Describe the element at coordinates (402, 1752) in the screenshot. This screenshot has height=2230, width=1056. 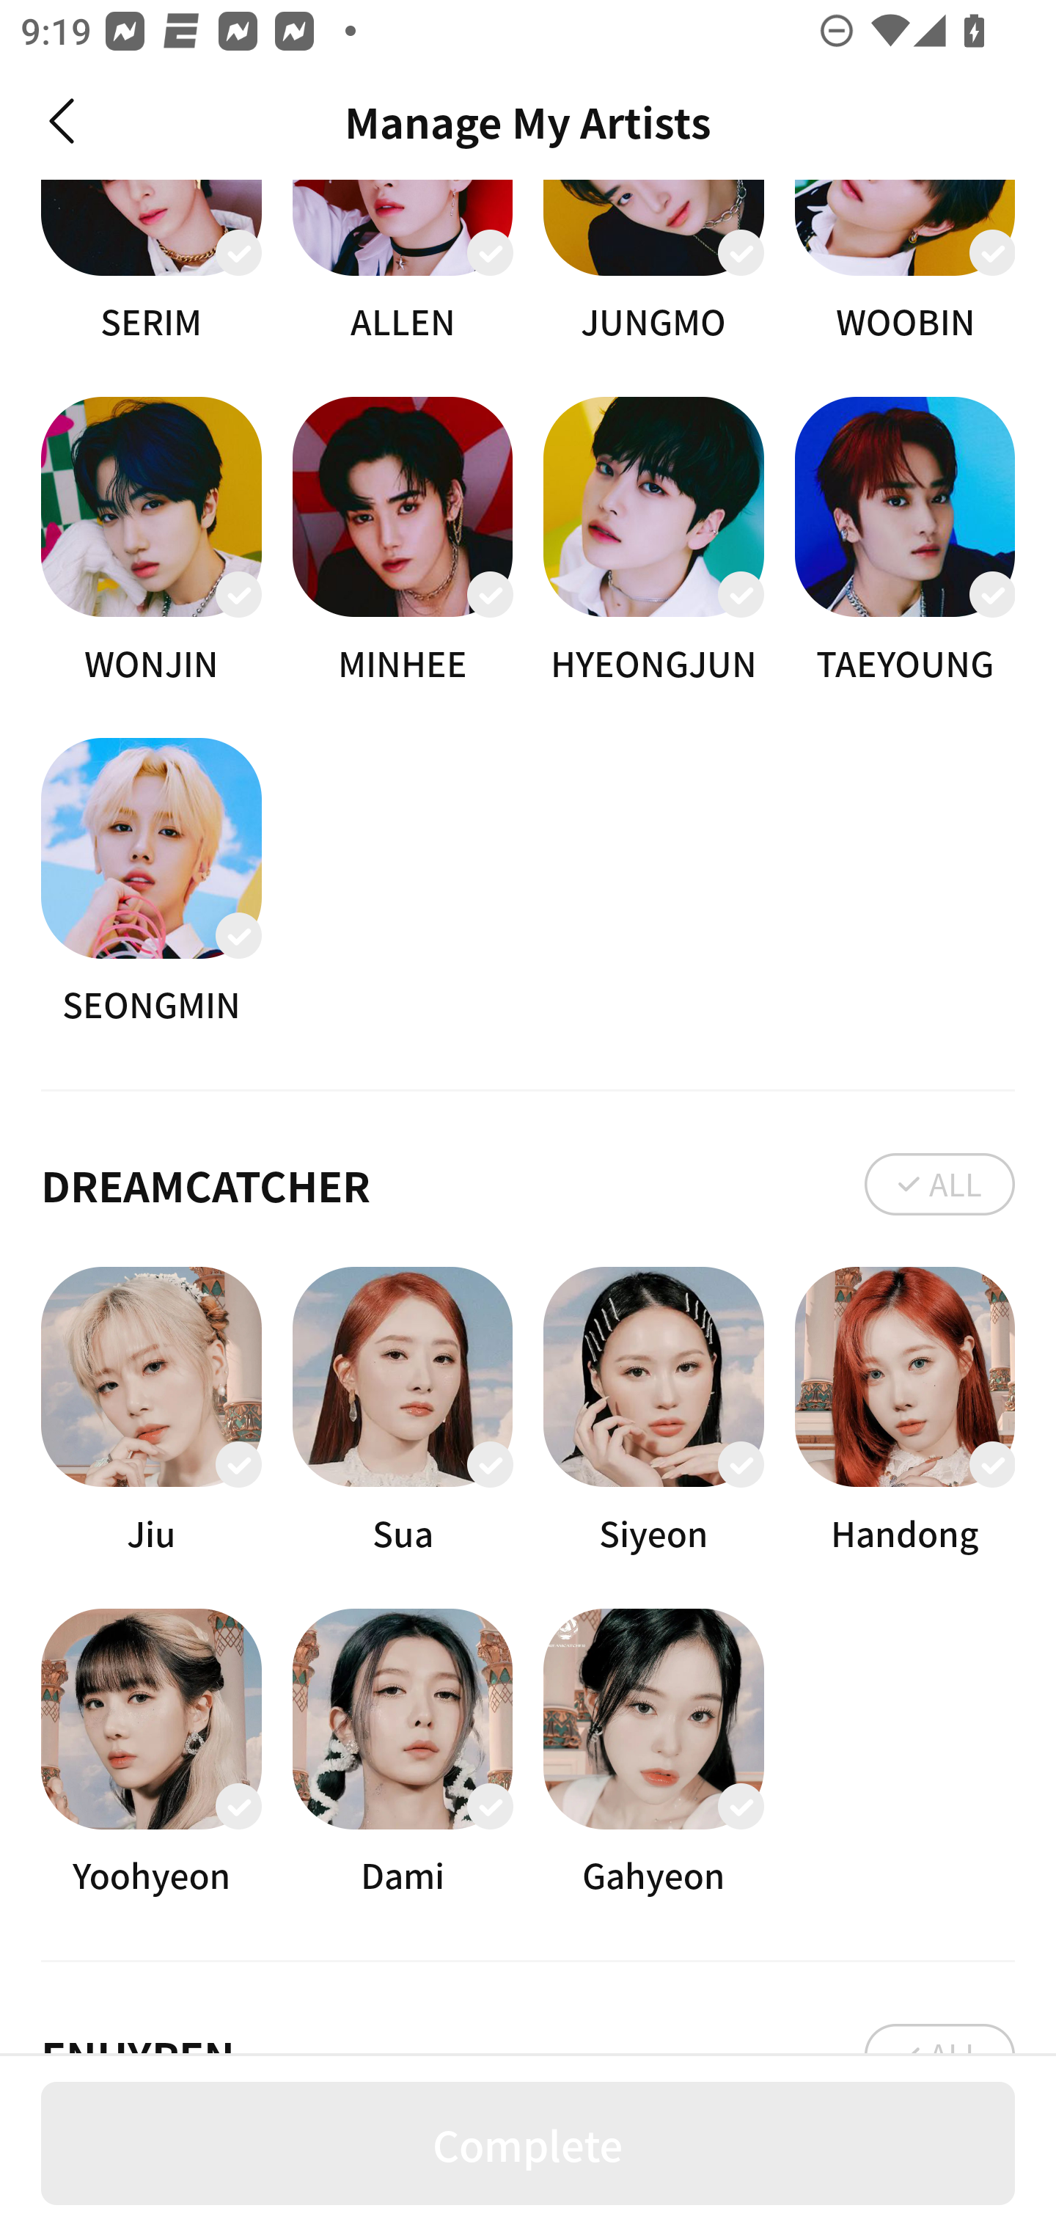
I see `Dami` at that location.